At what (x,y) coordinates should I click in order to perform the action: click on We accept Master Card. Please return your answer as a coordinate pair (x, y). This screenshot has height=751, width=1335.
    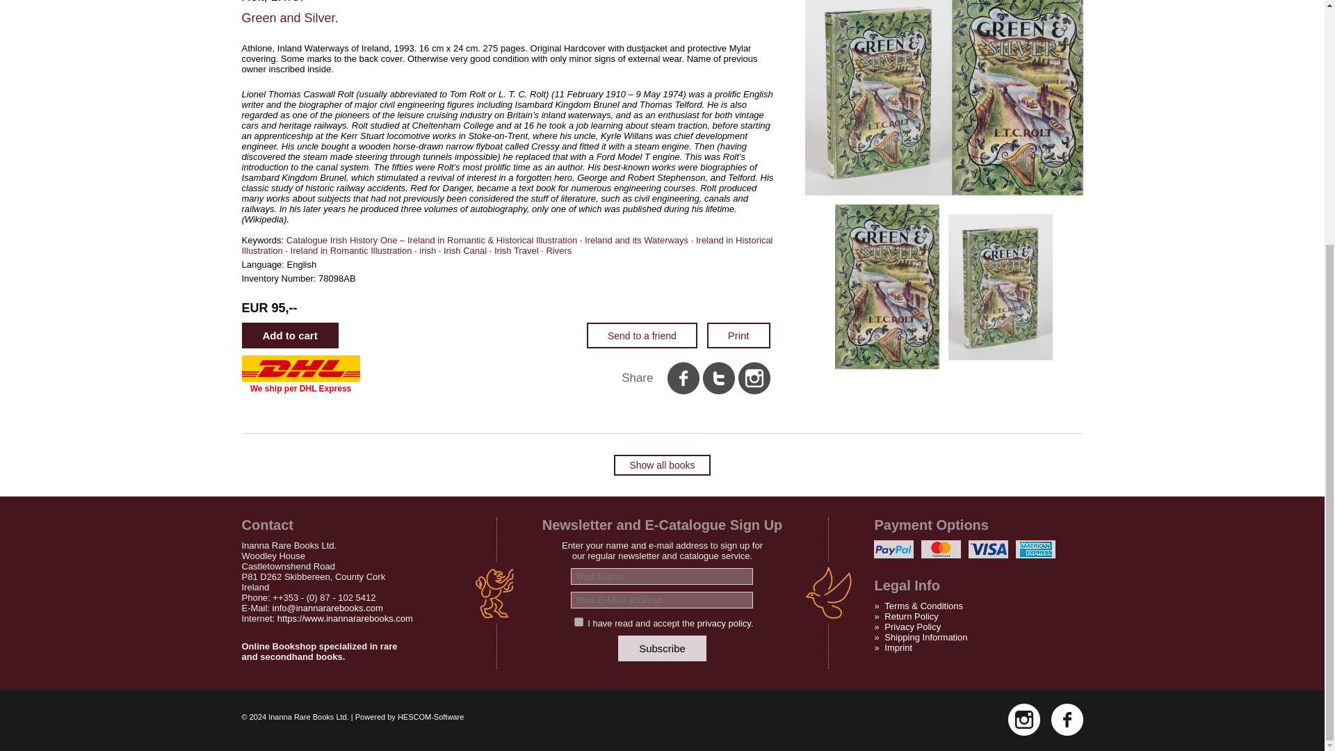
    Looking at the image, I should click on (941, 549).